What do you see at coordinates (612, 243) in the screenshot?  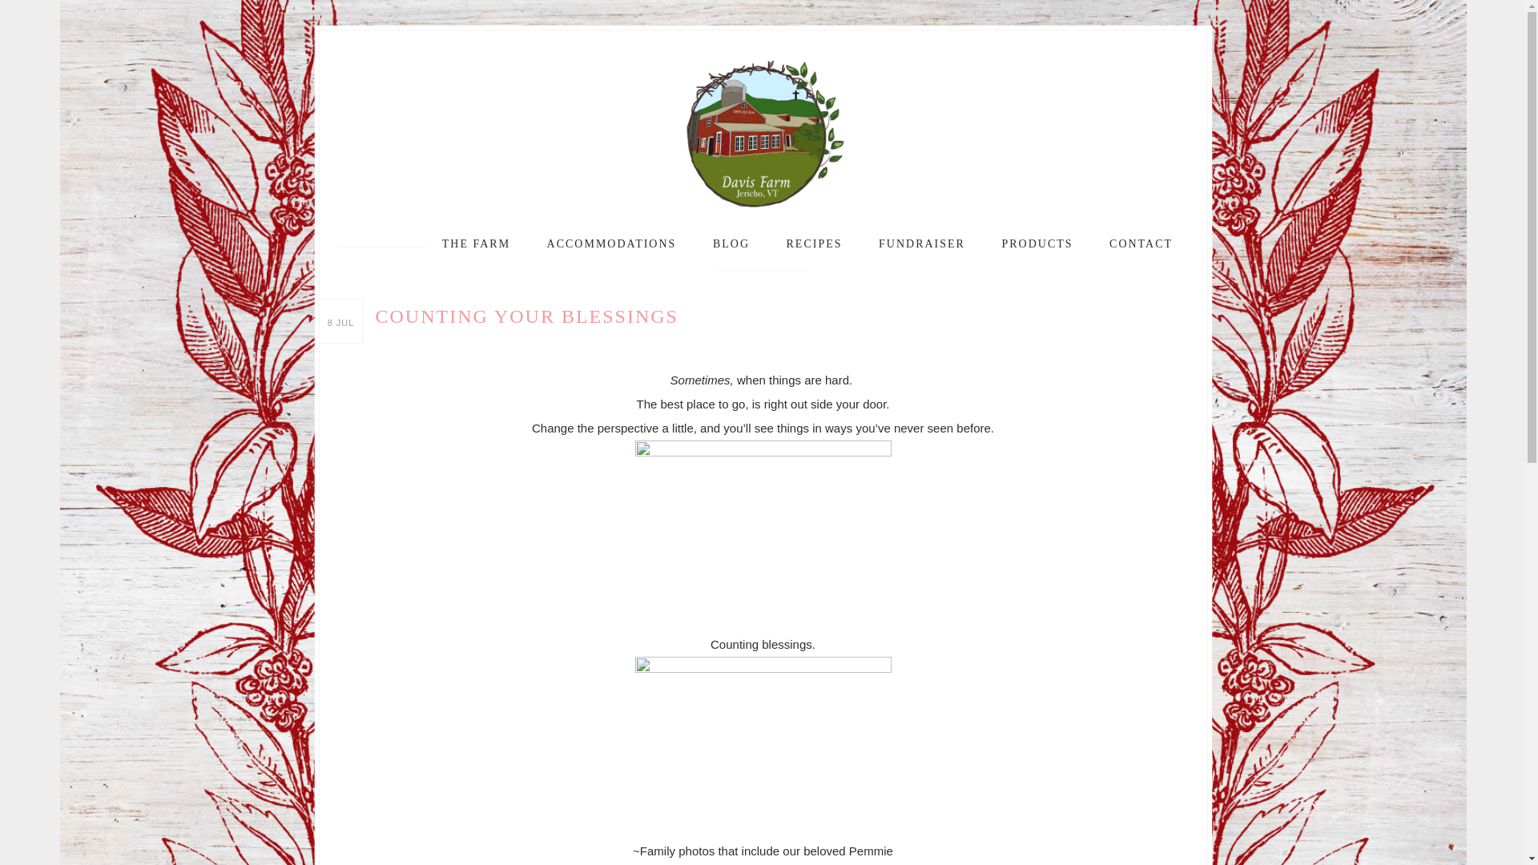 I see `ACCOMMODATIONS` at bounding box center [612, 243].